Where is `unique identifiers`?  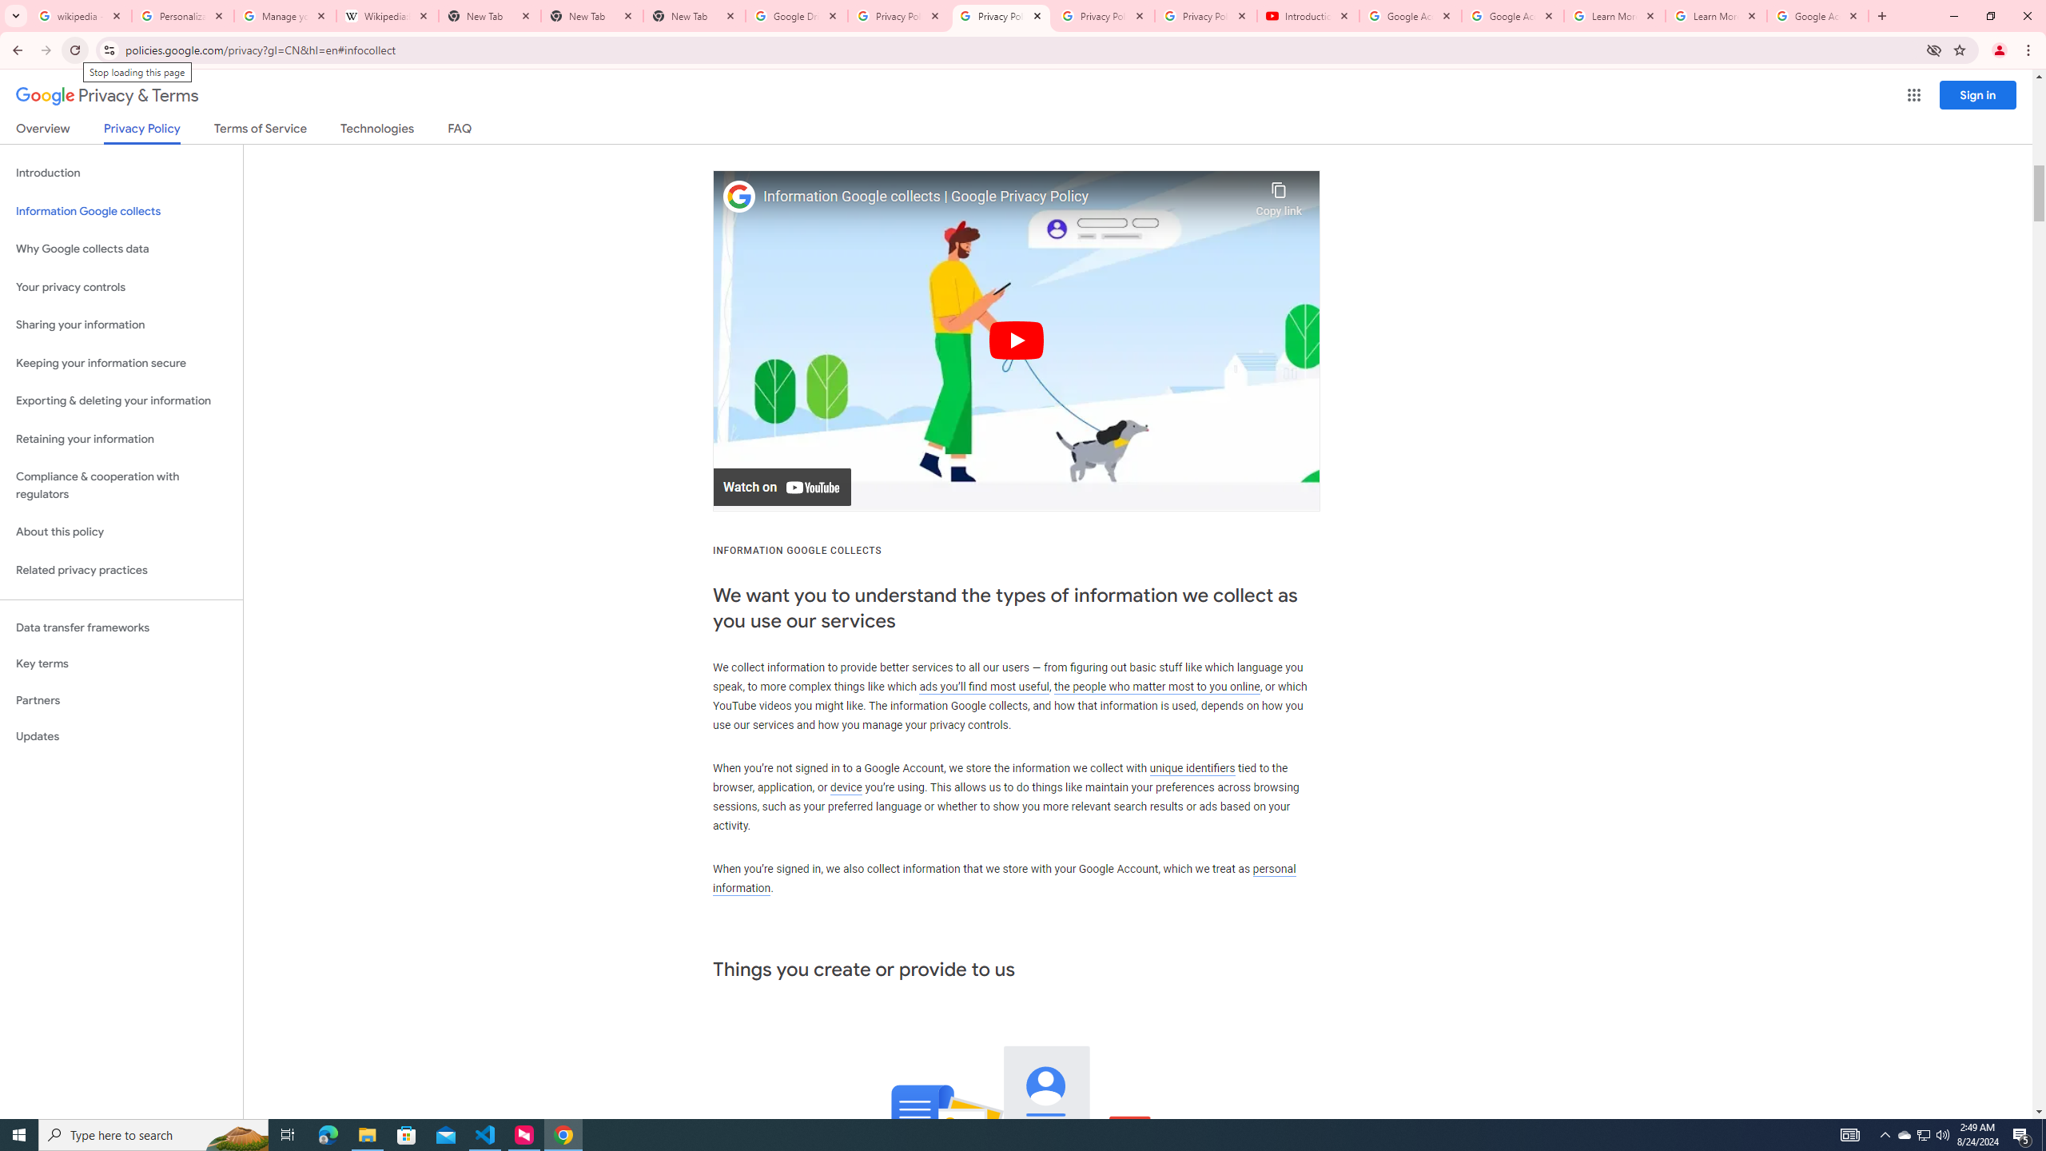
unique identifiers is located at coordinates (1192, 767).